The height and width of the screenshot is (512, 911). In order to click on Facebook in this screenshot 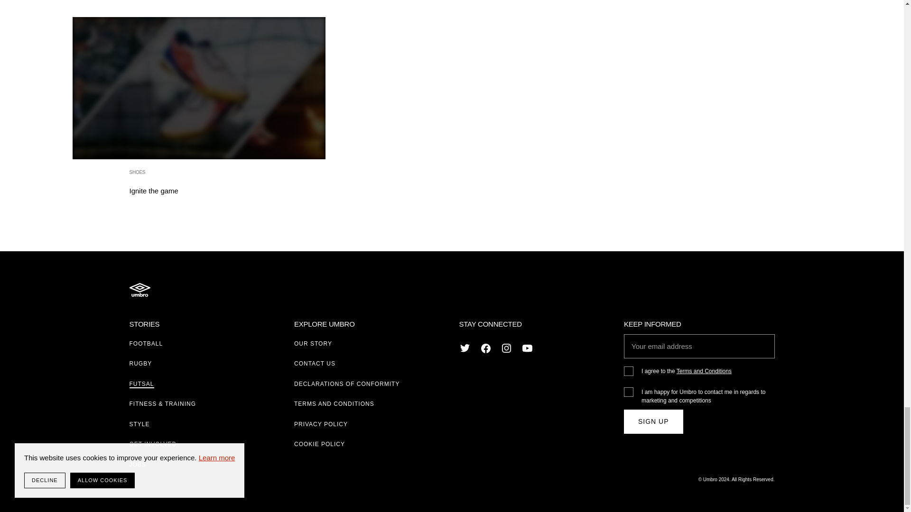, I will do `click(486, 348)`.